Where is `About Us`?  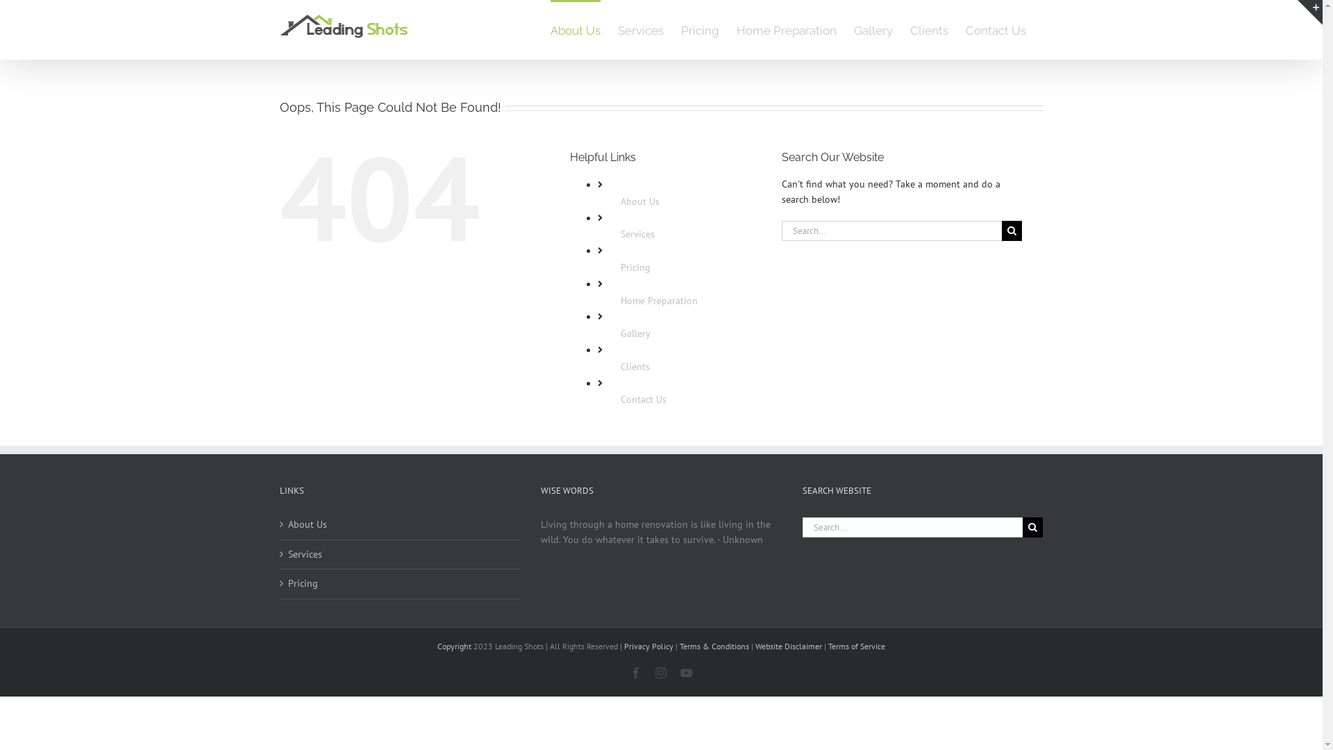
About Us is located at coordinates (640, 201).